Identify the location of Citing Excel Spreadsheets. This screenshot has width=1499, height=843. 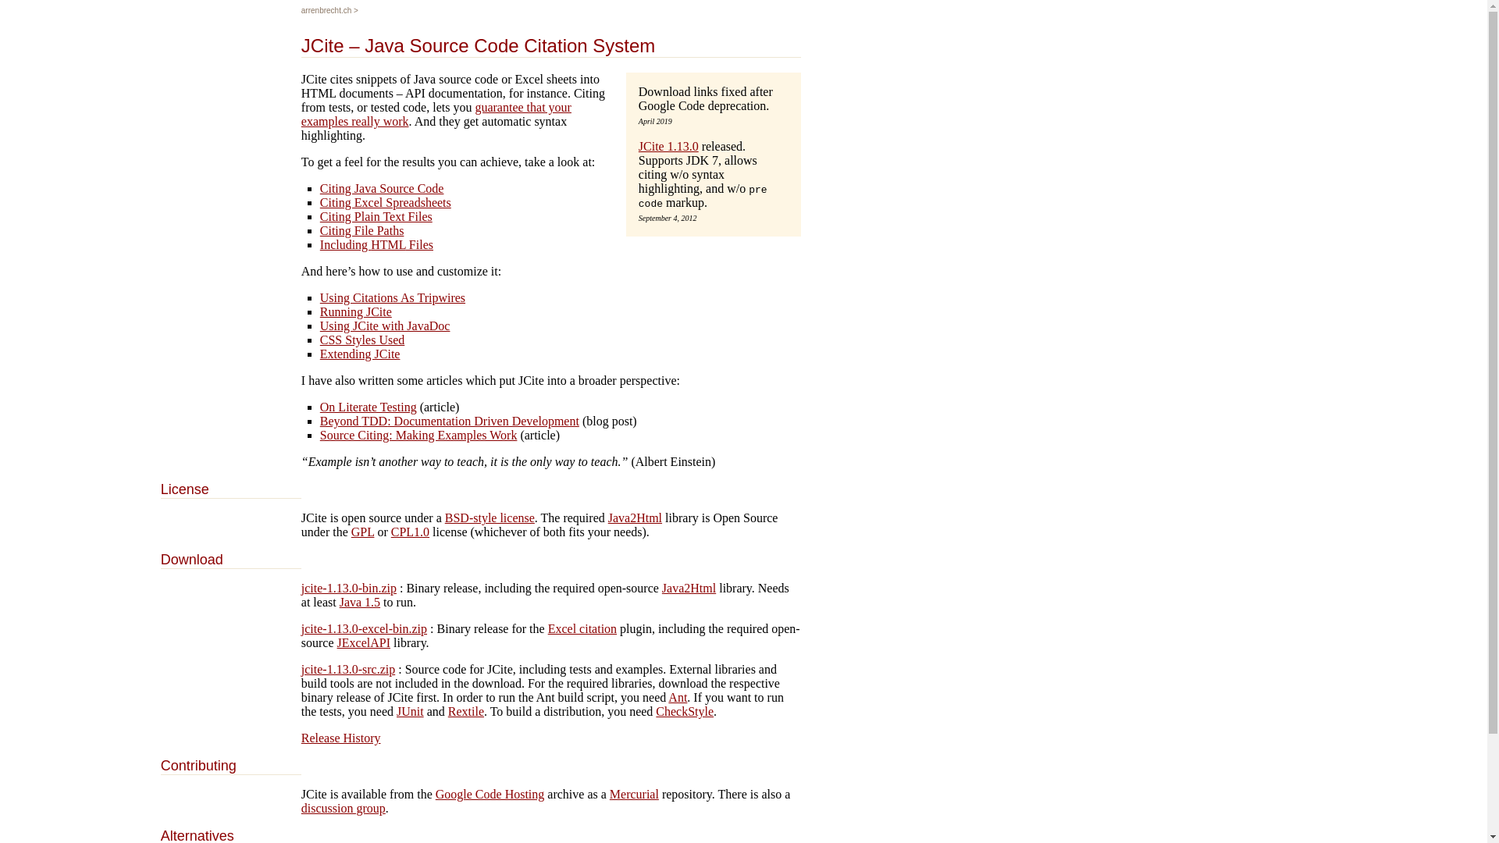
(386, 203).